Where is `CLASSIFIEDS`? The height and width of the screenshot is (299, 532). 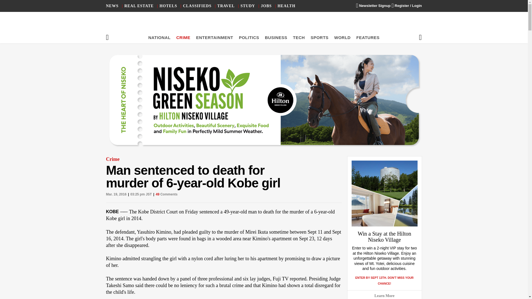
CLASSIFIEDS is located at coordinates (197, 6).